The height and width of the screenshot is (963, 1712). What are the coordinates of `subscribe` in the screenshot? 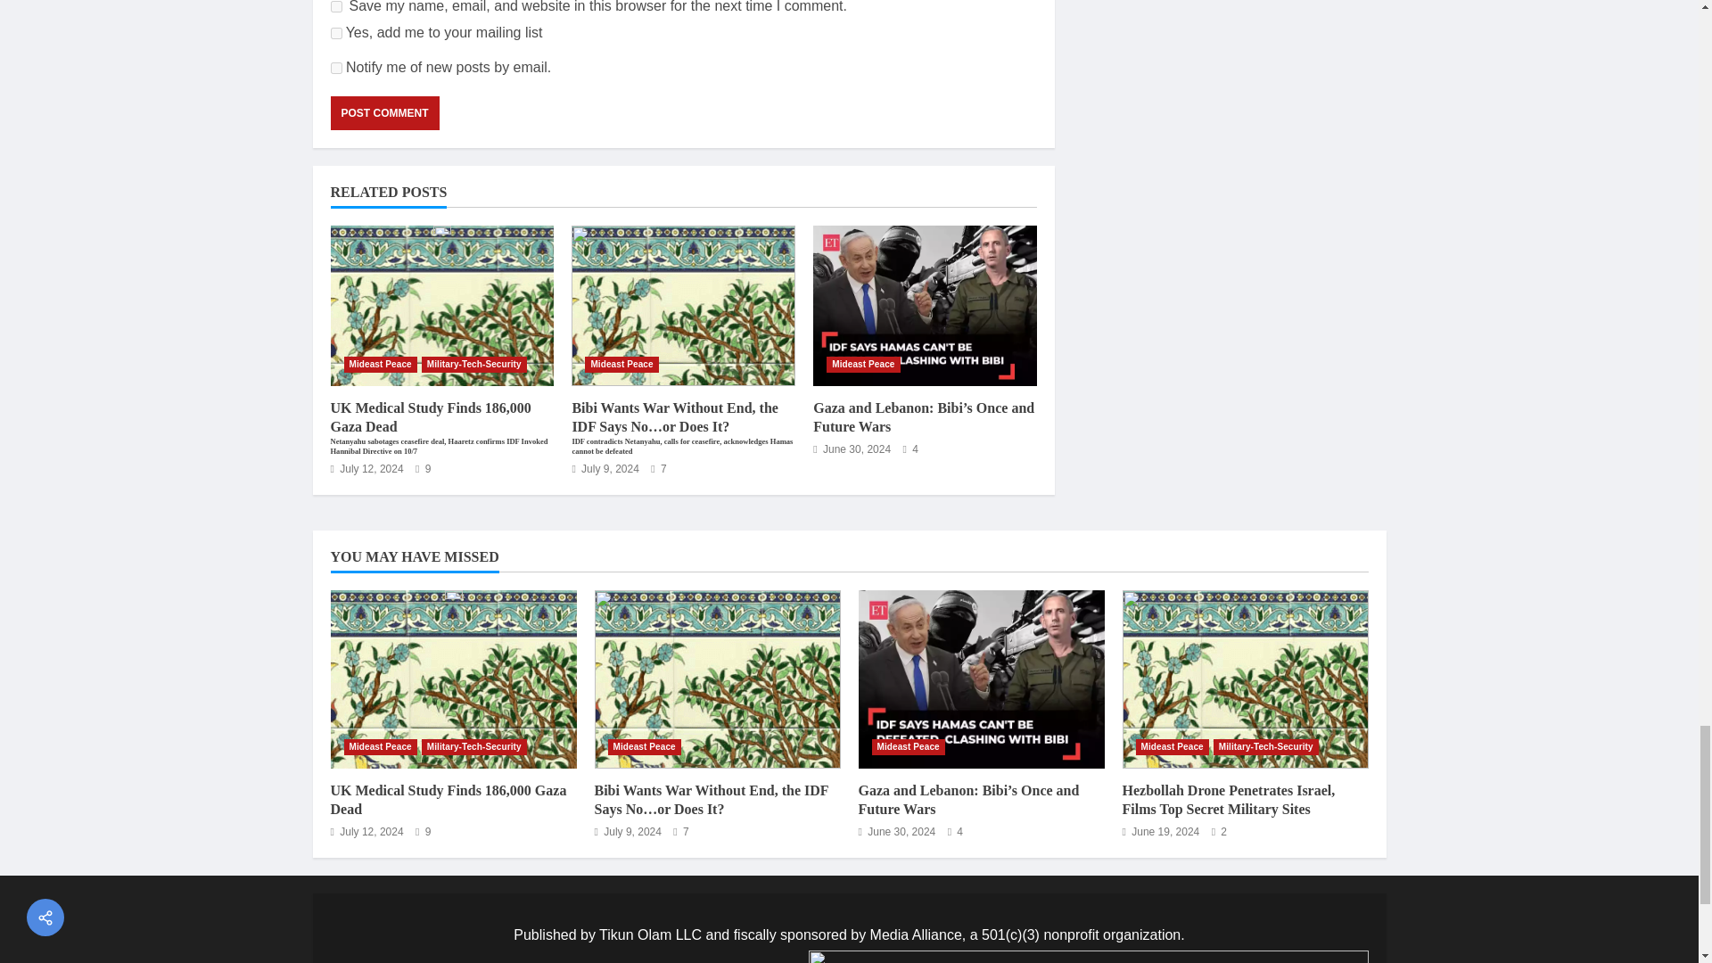 It's located at (335, 68).